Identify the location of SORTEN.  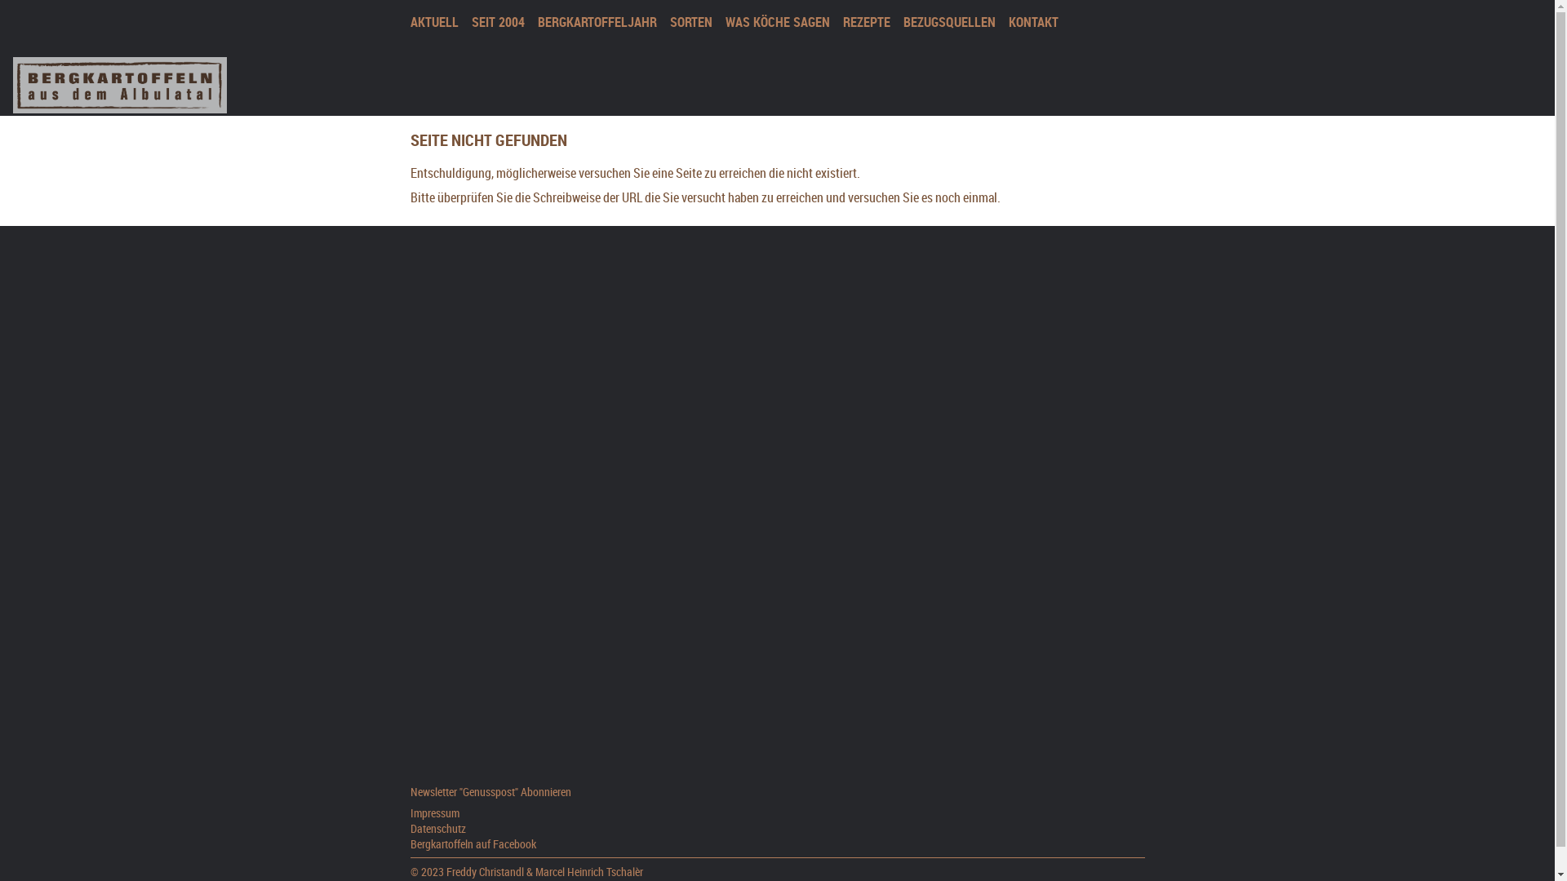
(690, 22).